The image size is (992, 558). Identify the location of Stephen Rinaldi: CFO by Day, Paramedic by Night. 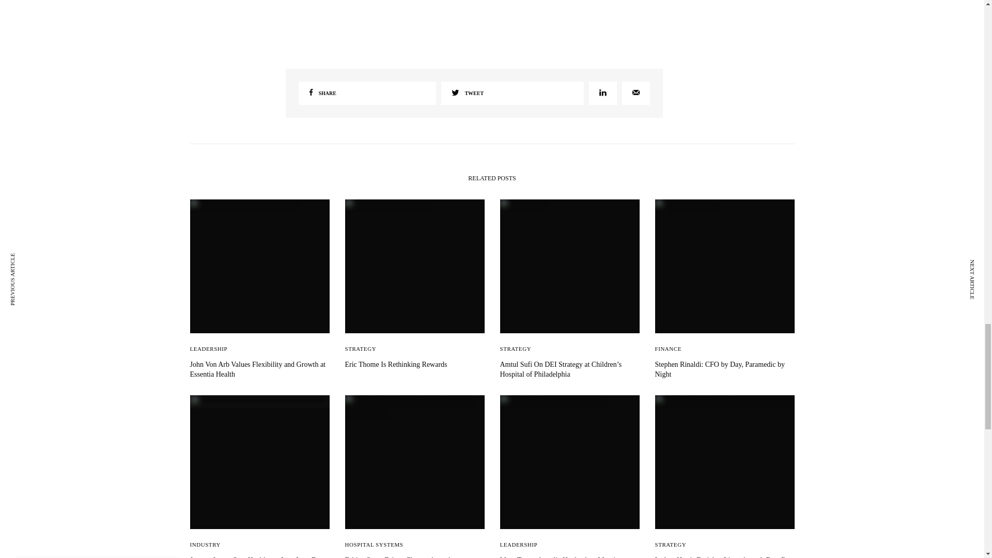
(724, 369).